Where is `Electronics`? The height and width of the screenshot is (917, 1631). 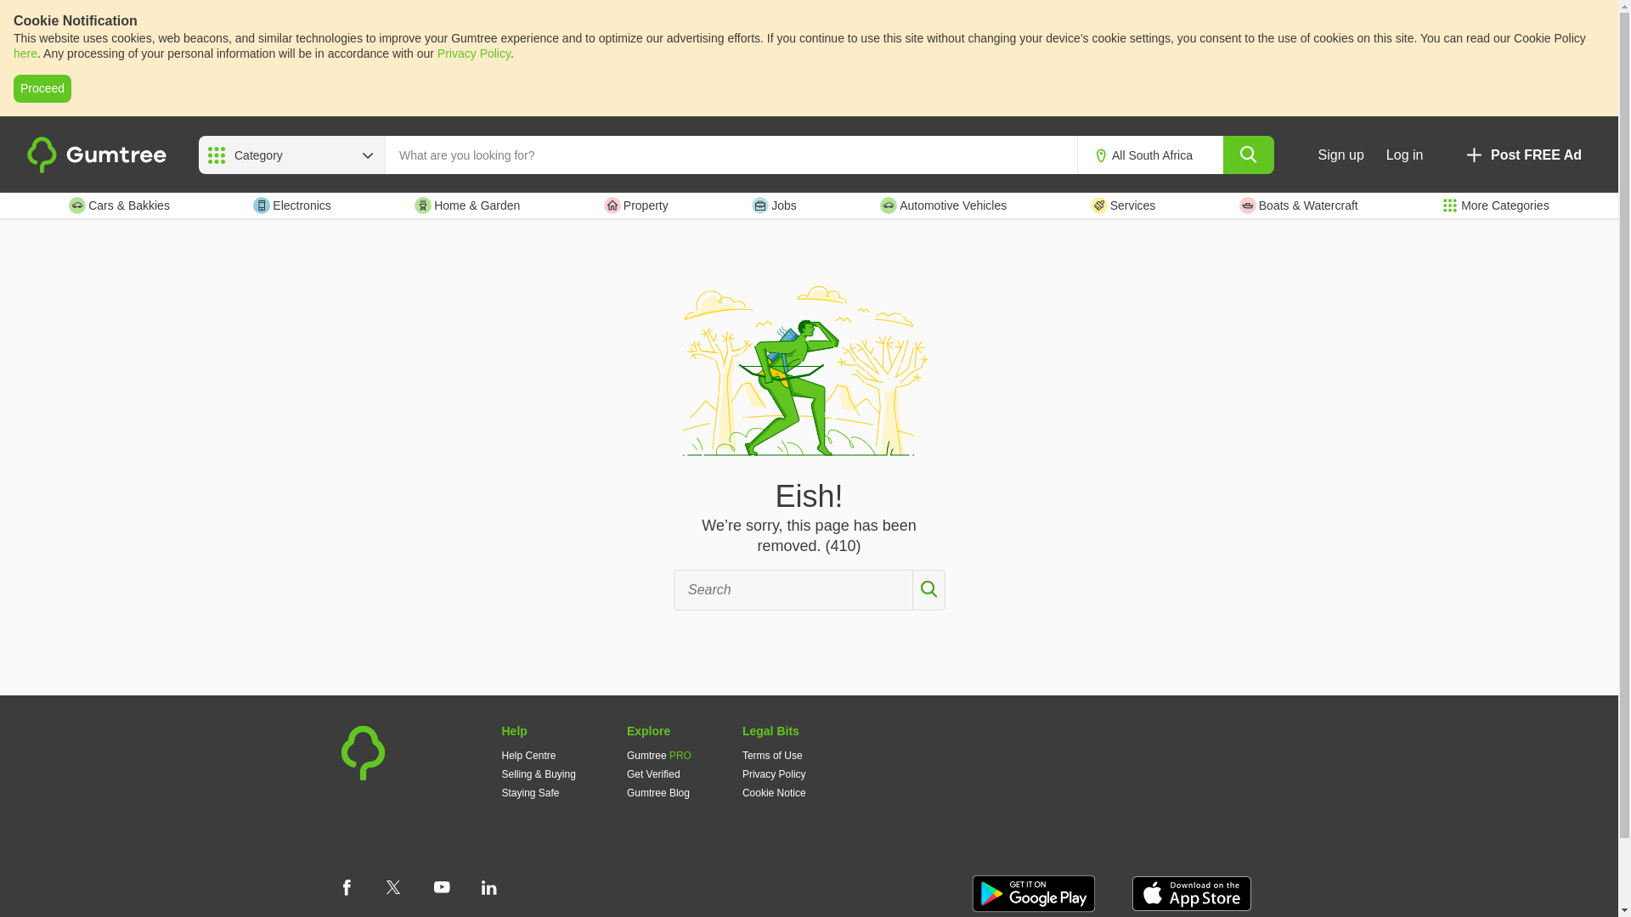
Electronics is located at coordinates (291, 205).